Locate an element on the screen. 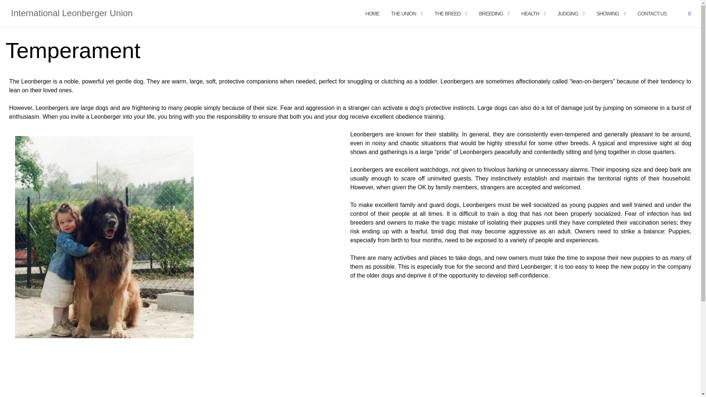 The height and width of the screenshot is (397, 706). BREEDING is located at coordinates (491, 14).